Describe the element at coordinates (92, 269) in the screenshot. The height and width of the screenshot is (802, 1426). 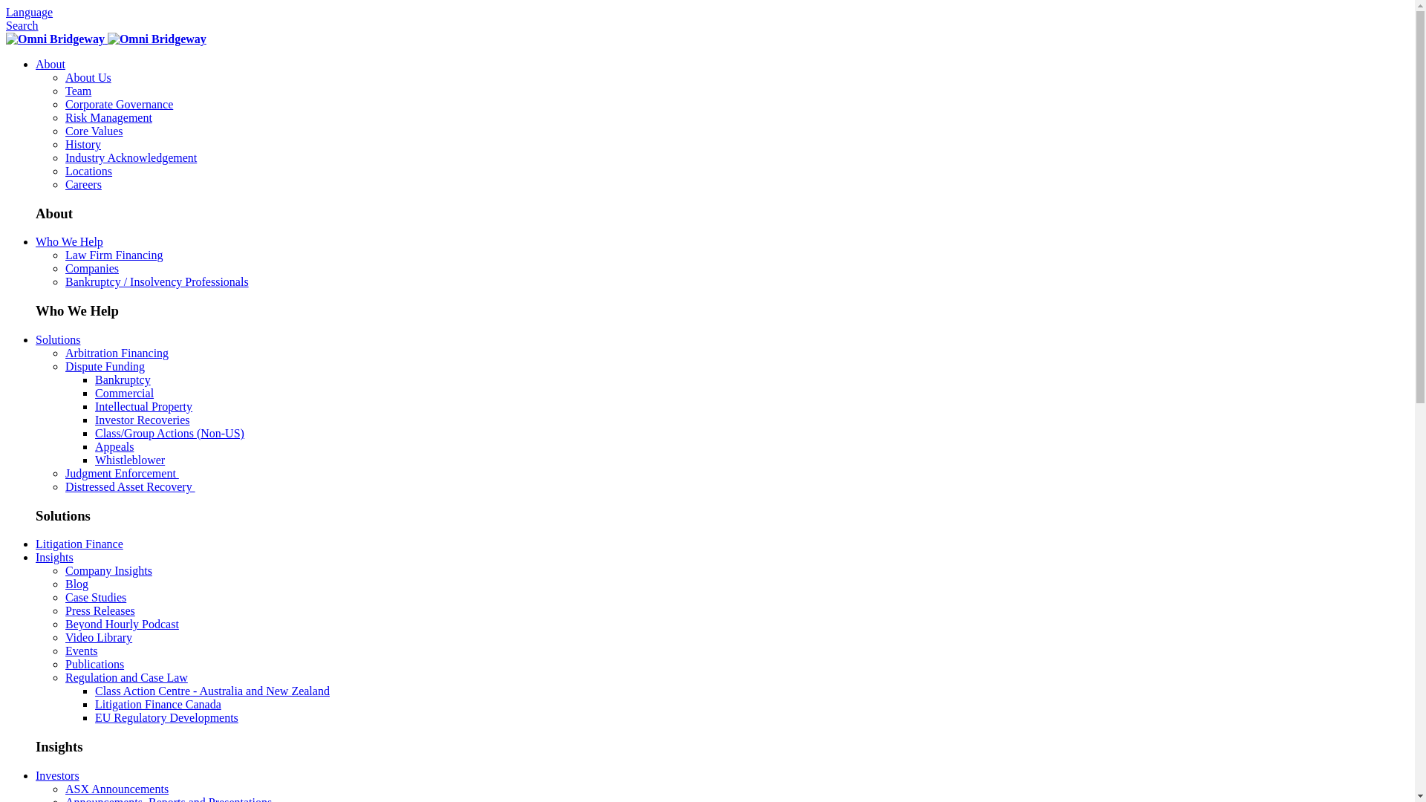
I see `Companies` at that location.